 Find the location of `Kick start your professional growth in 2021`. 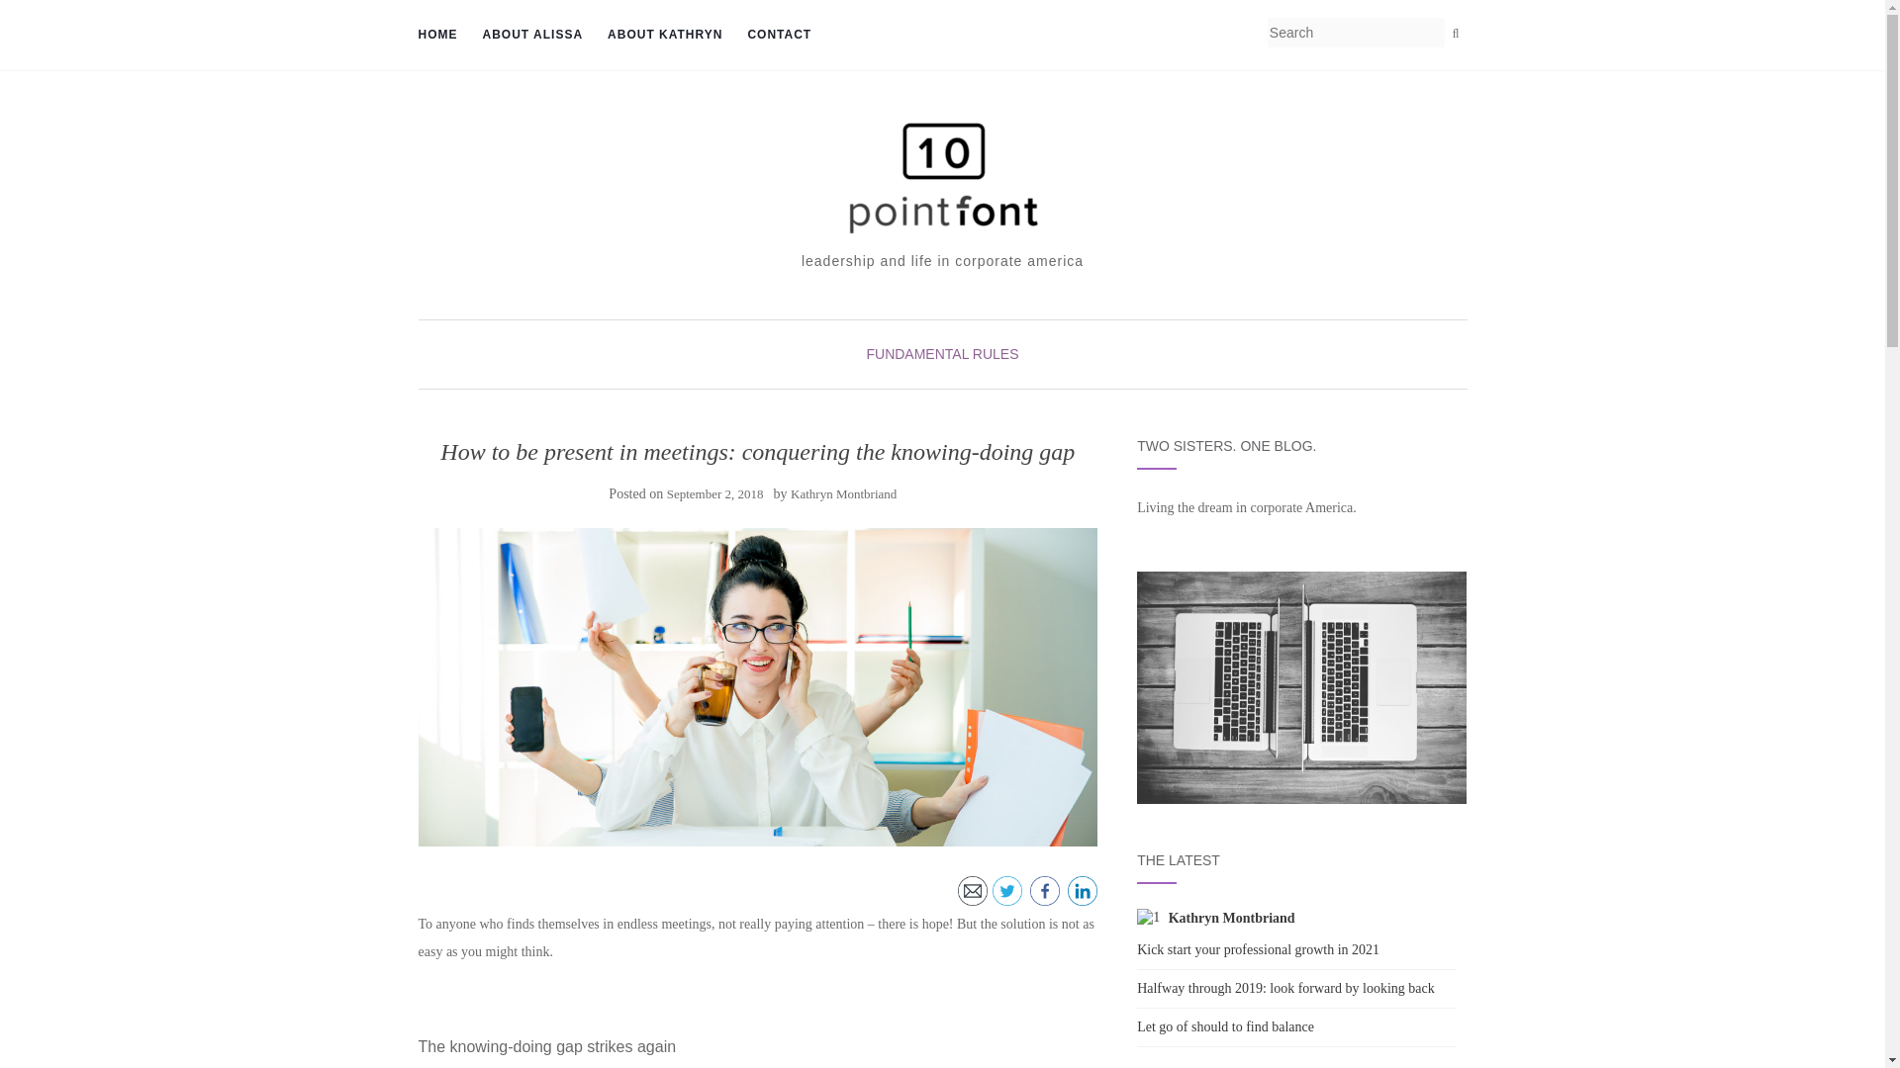

Kick start your professional growth in 2021 is located at coordinates (1257, 949).